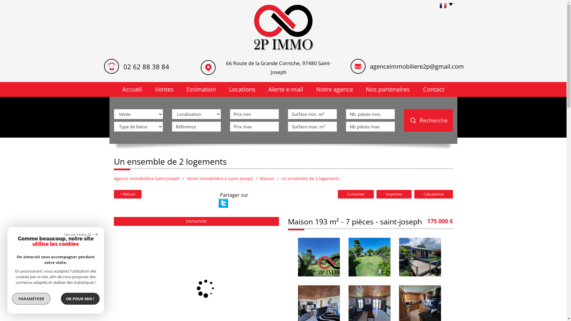 This screenshot has width=571, height=321. Describe the element at coordinates (417, 67) in the screenshot. I see `agenceimmobiliere2p@gmail.com` at that location.